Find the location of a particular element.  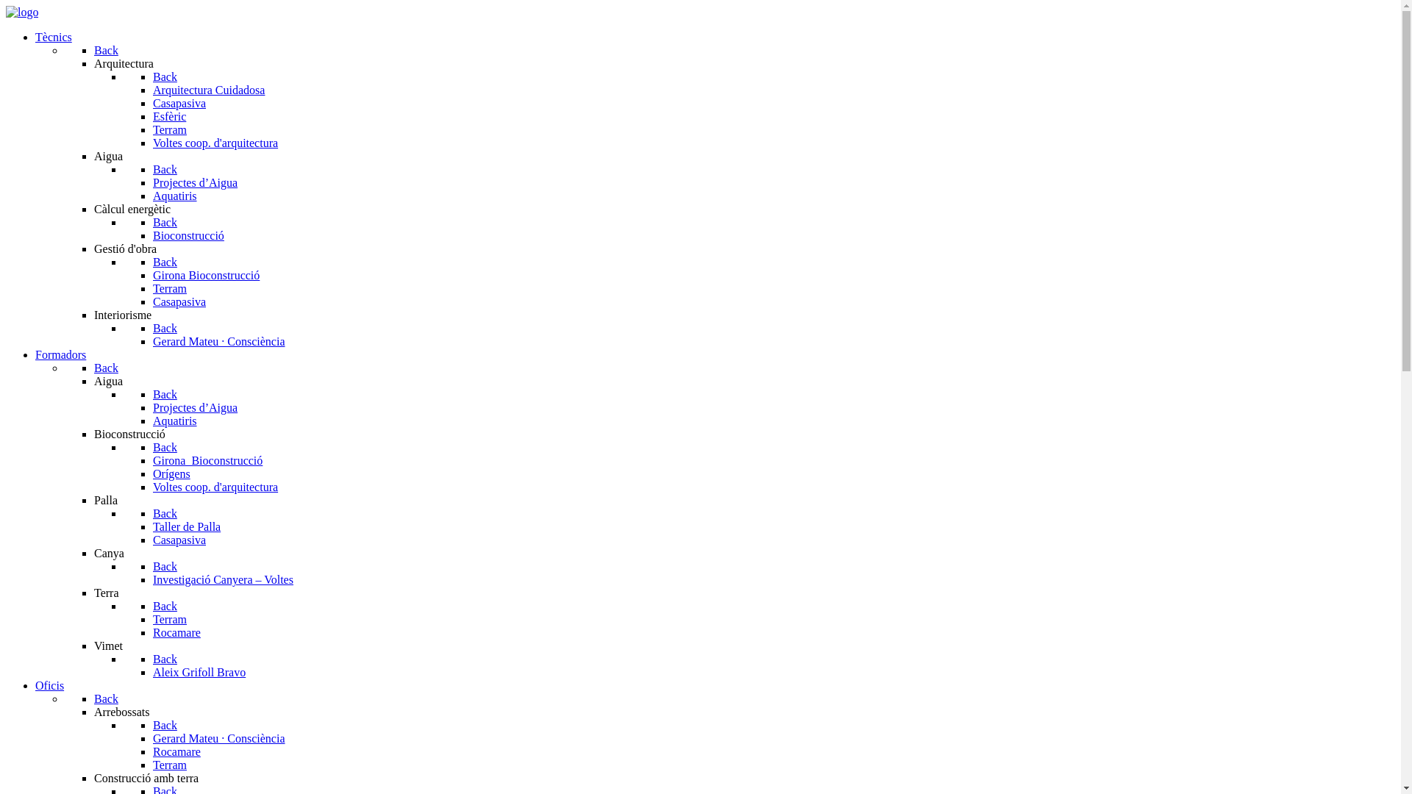

Voltes coop. d'arquitectura is located at coordinates (215, 143).